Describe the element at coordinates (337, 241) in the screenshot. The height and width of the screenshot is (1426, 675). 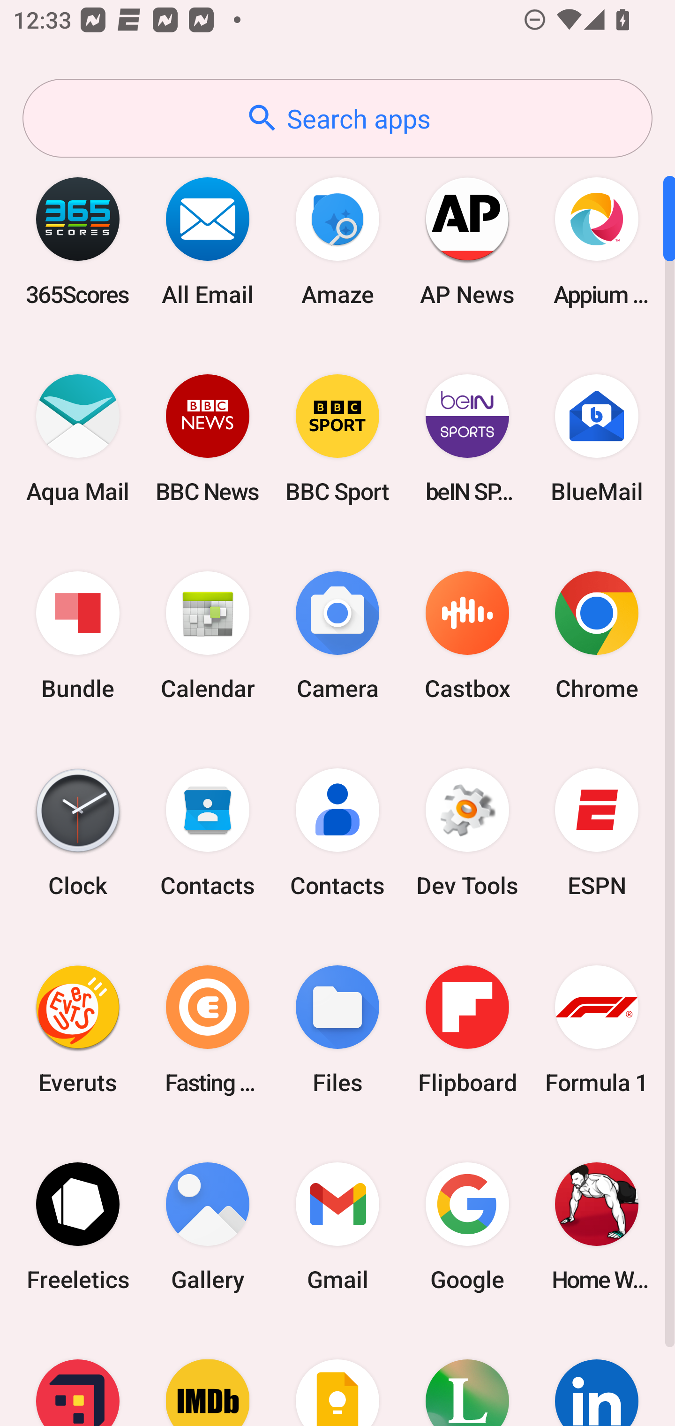
I see `Amaze` at that location.